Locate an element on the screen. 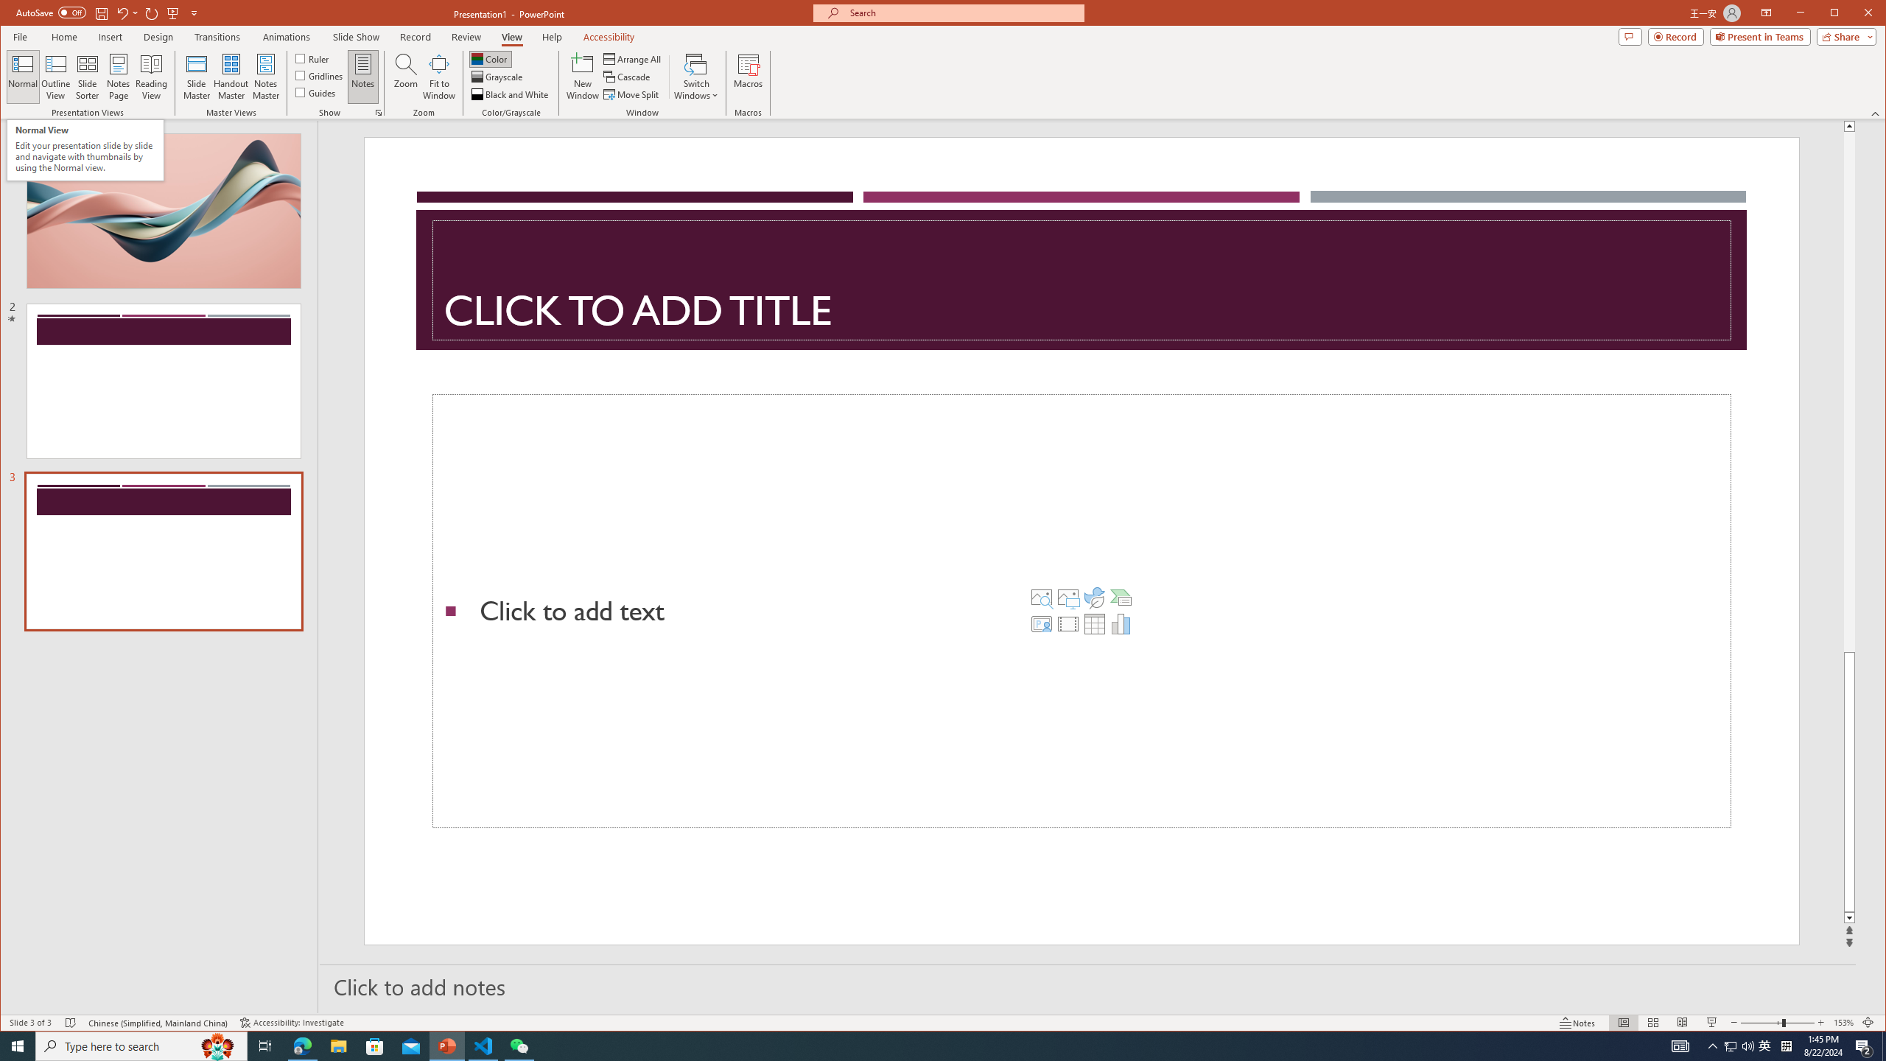 The image size is (1886, 1061). Guides is located at coordinates (315, 91).